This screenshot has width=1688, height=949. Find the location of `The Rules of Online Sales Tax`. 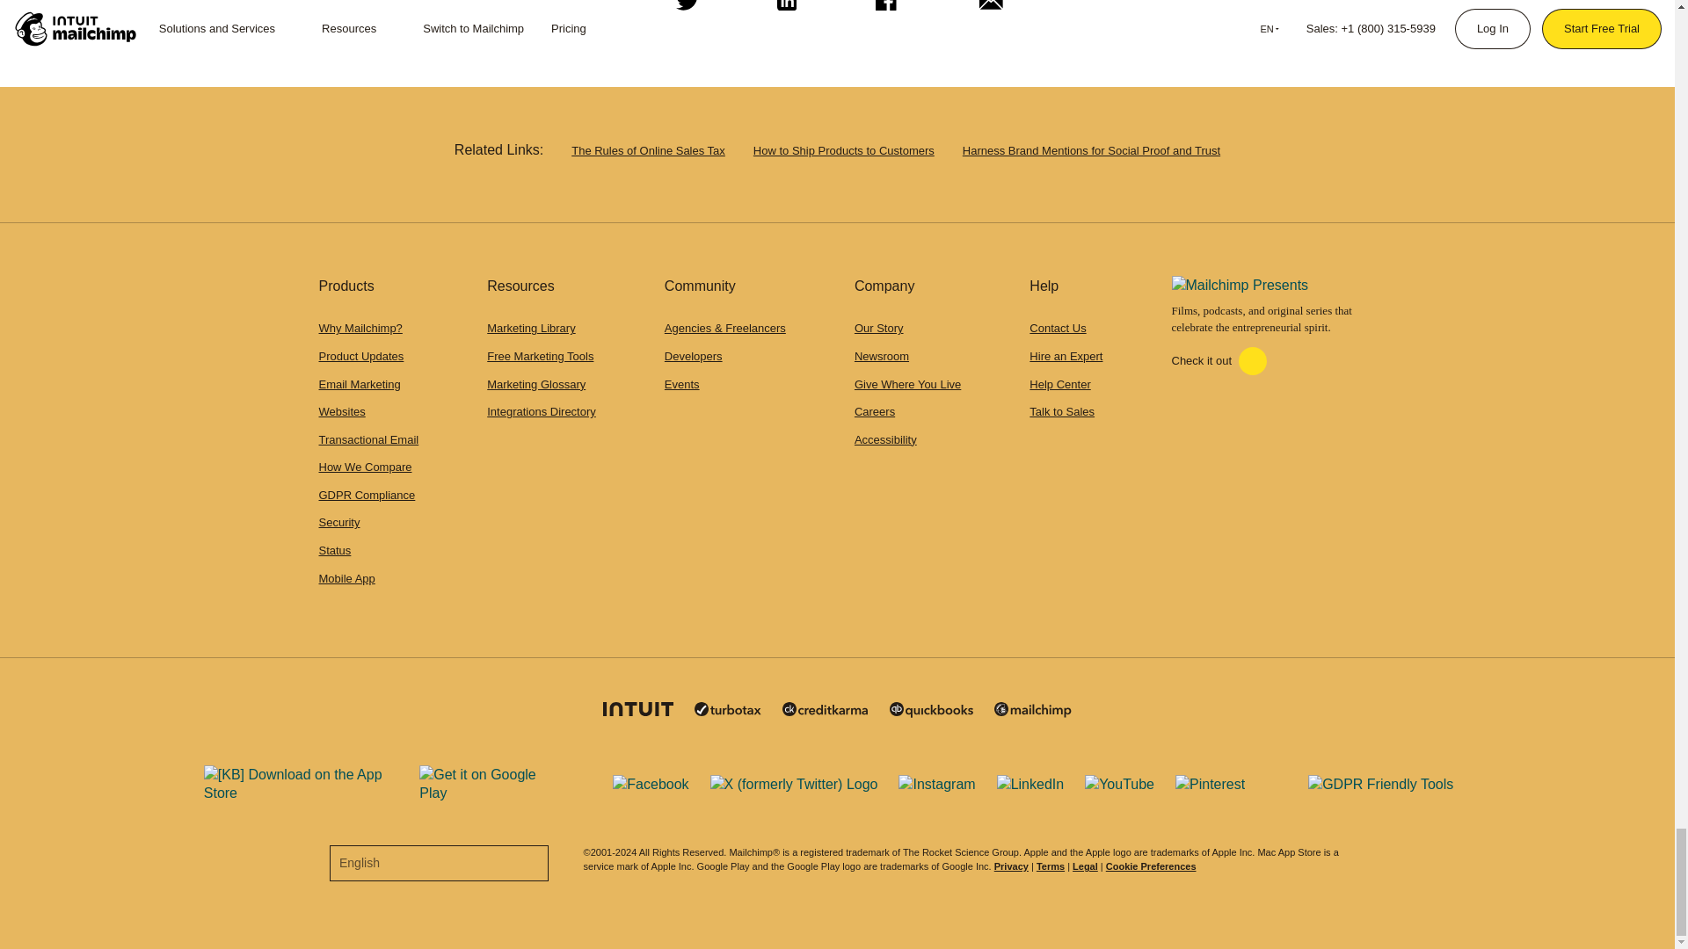

The Rules of Online Sales Tax is located at coordinates (649, 151).